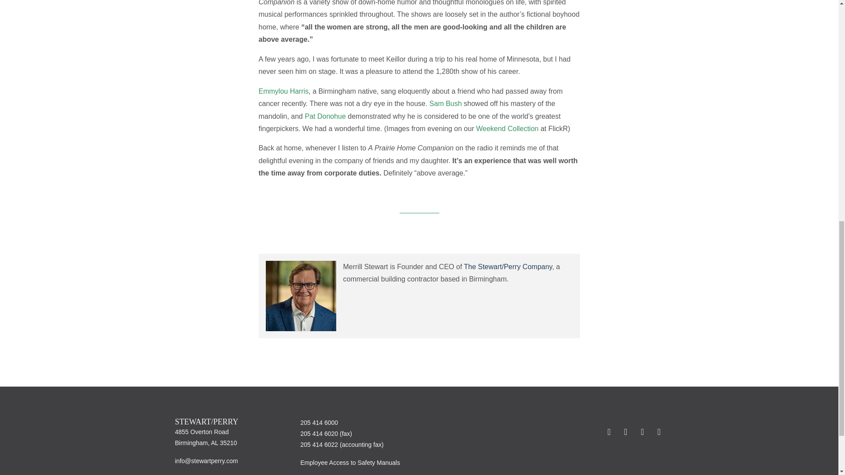  Describe the element at coordinates (319, 422) in the screenshot. I see `205 414 6000` at that location.